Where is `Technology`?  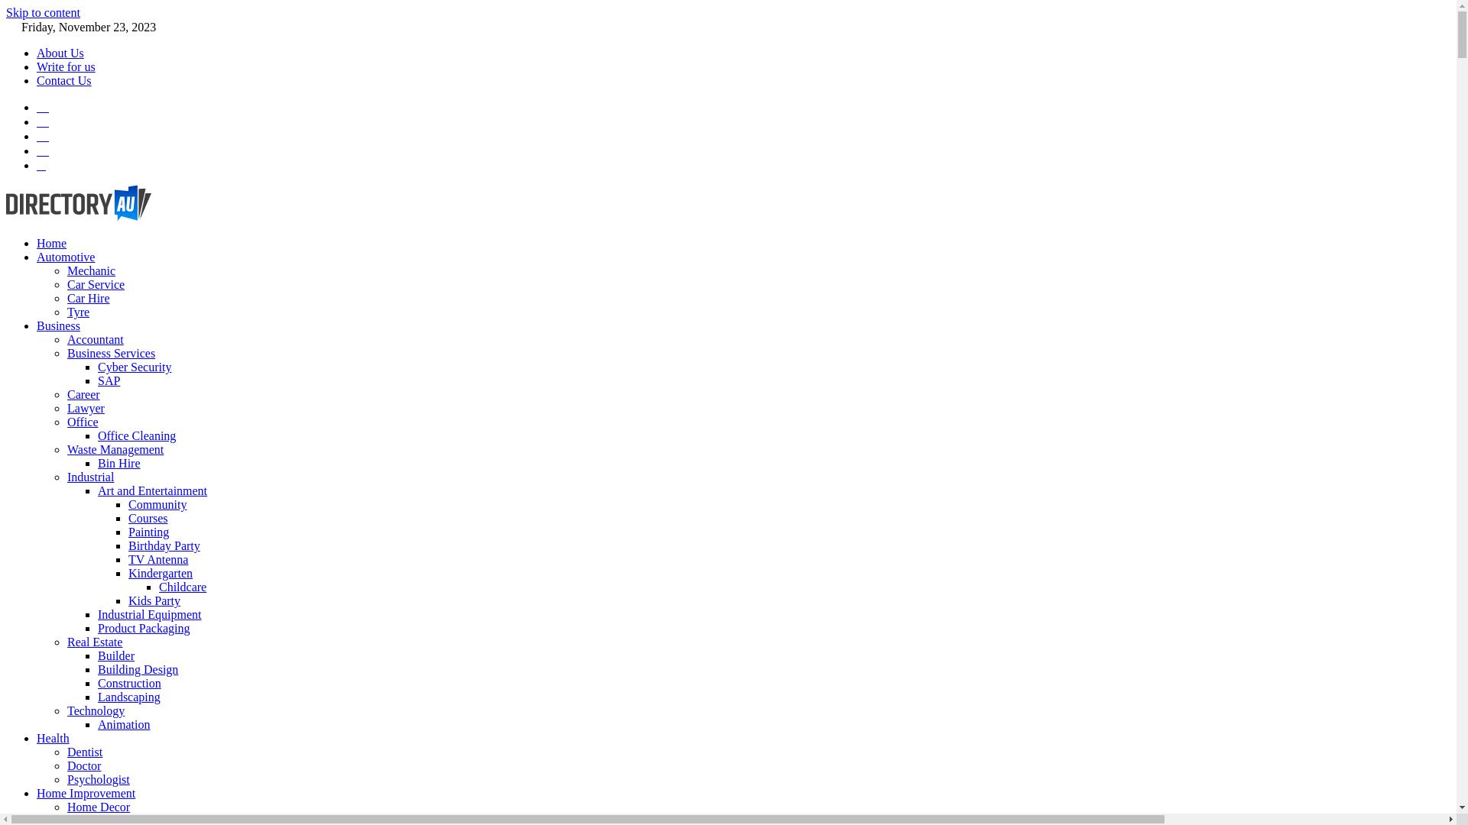
Technology is located at coordinates (96, 710).